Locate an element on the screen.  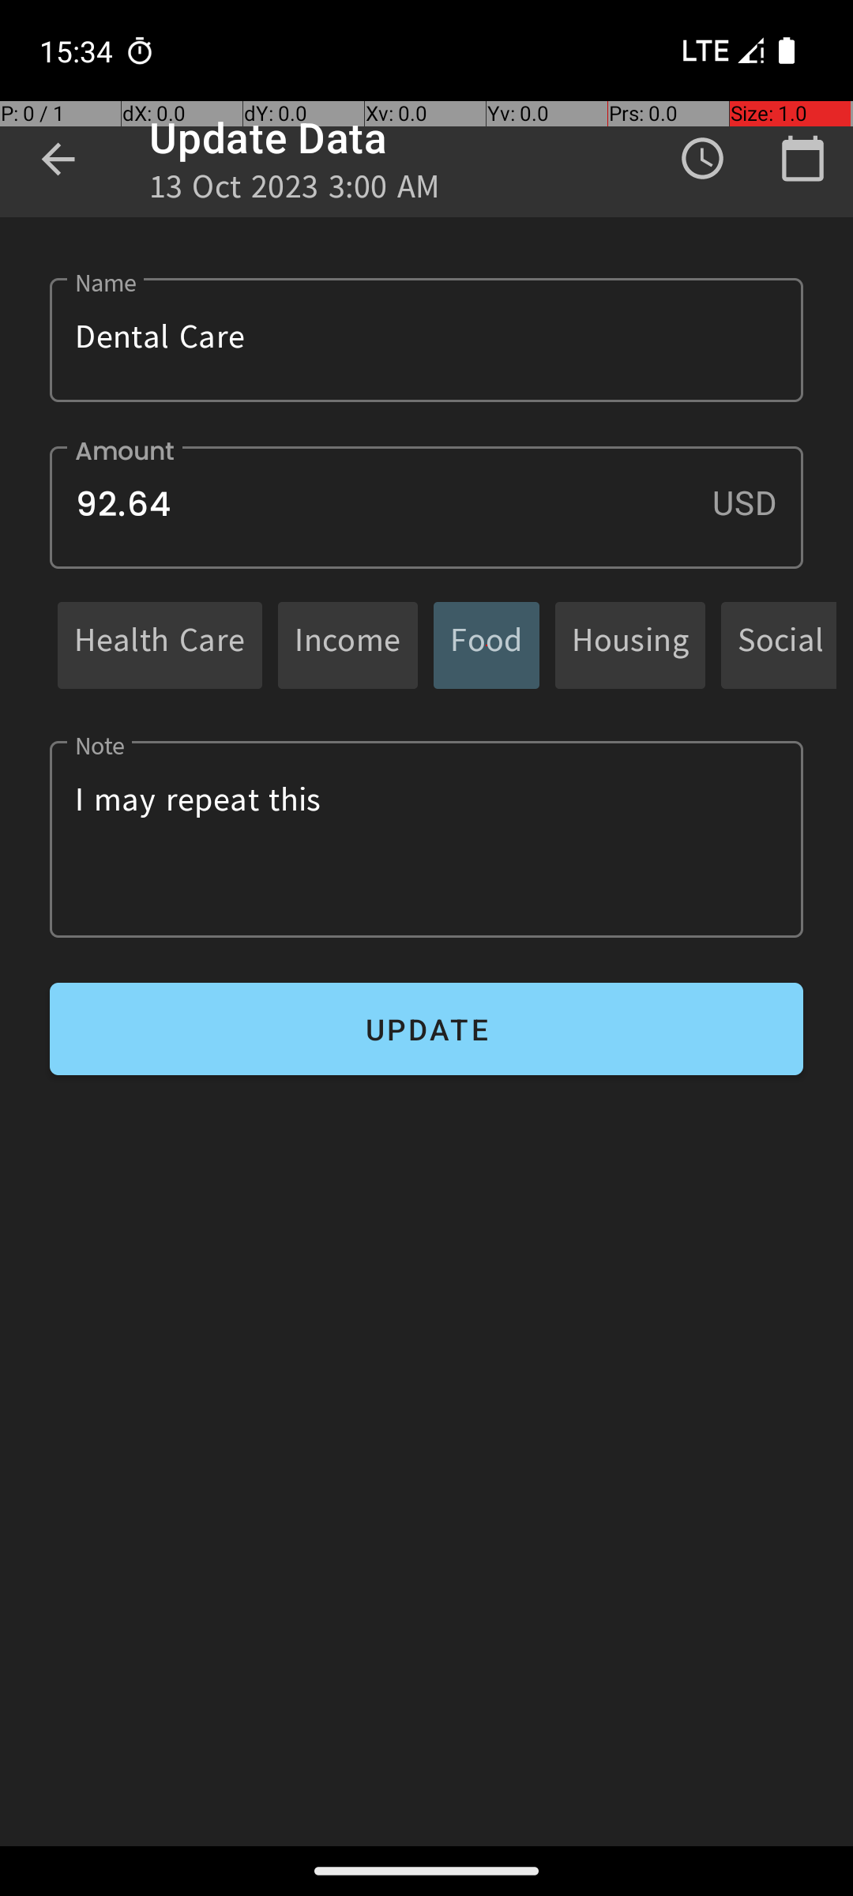
Health Care is located at coordinates (160, 645).